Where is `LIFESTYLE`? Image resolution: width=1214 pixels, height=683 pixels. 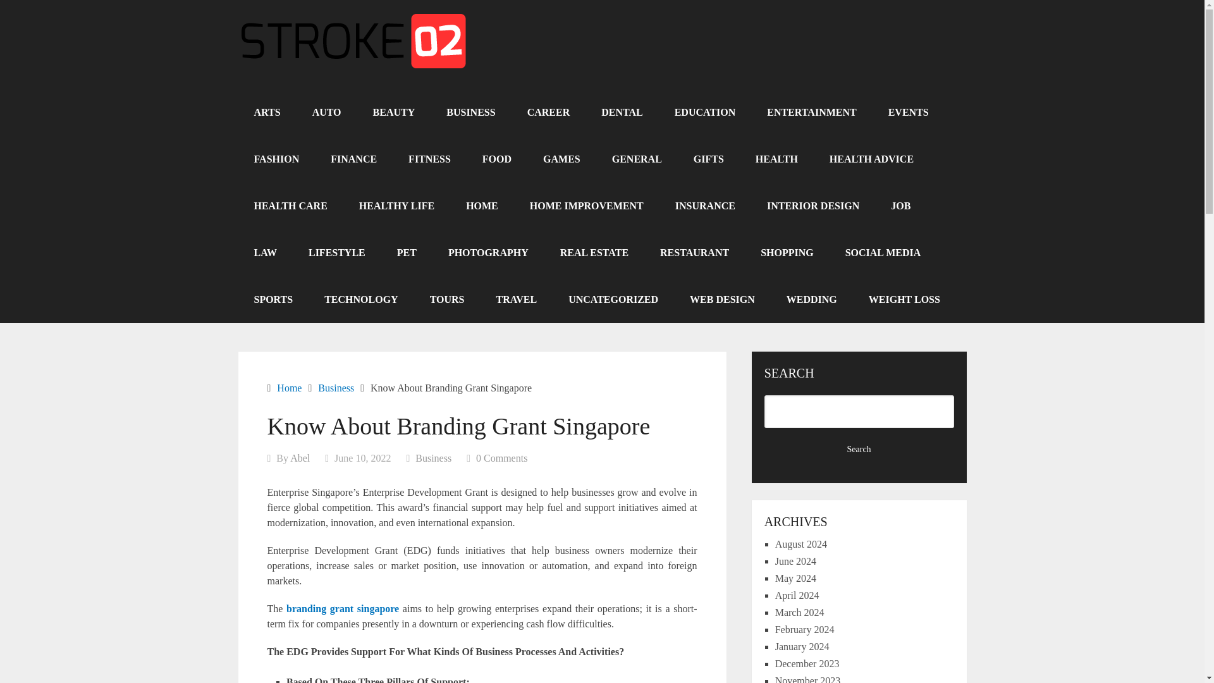
LIFESTYLE is located at coordinates (336, 253).